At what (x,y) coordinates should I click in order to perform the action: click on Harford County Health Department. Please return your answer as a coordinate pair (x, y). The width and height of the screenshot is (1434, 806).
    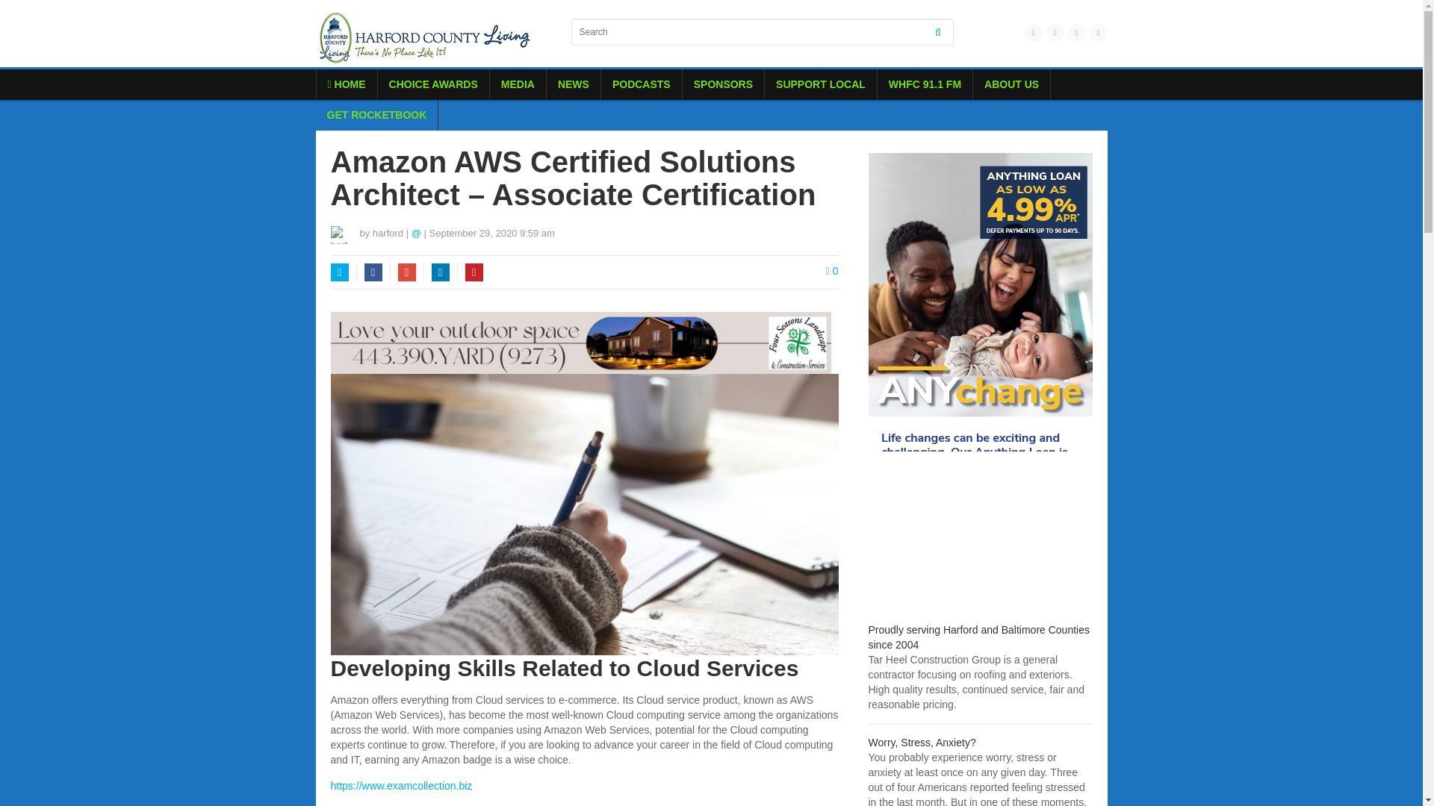
    Looking at the image, I should click on (921, 743).